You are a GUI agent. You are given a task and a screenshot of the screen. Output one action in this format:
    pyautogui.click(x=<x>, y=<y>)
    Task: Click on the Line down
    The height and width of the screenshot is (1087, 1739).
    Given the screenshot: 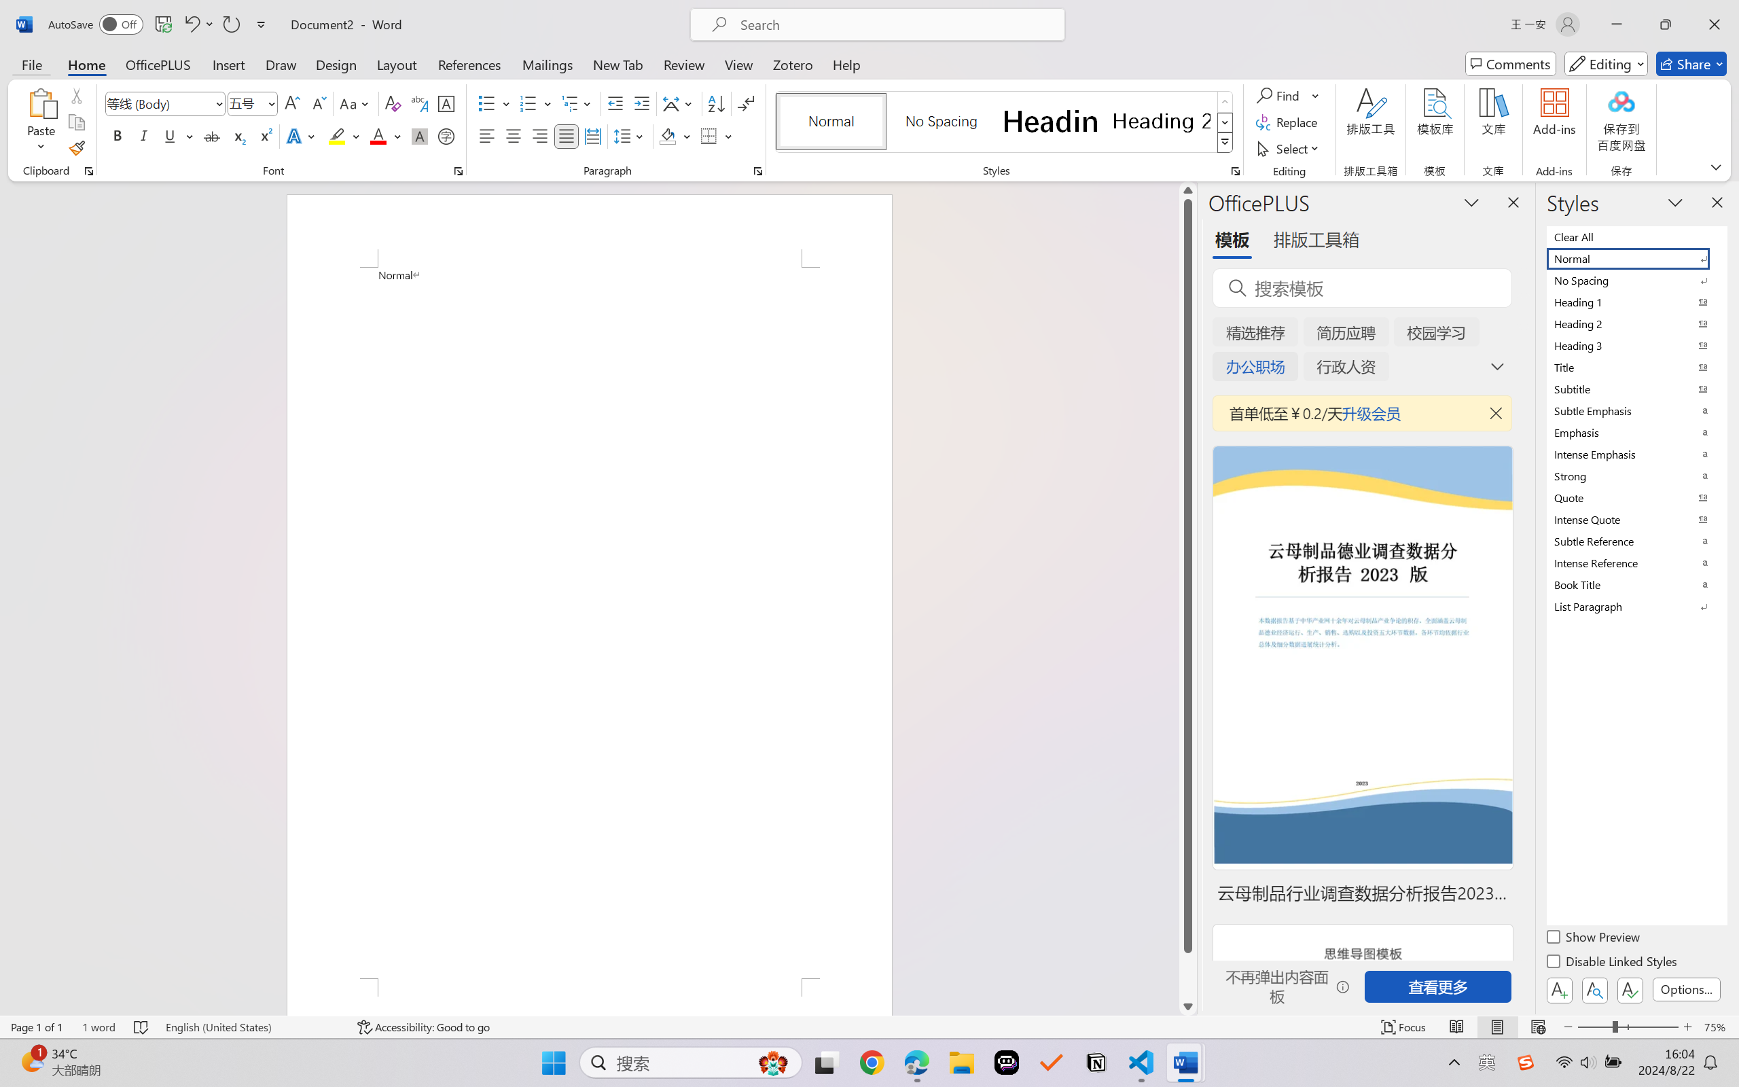 What is the action you would take?
    pyautogui.click(x=1187, y=1006)
    